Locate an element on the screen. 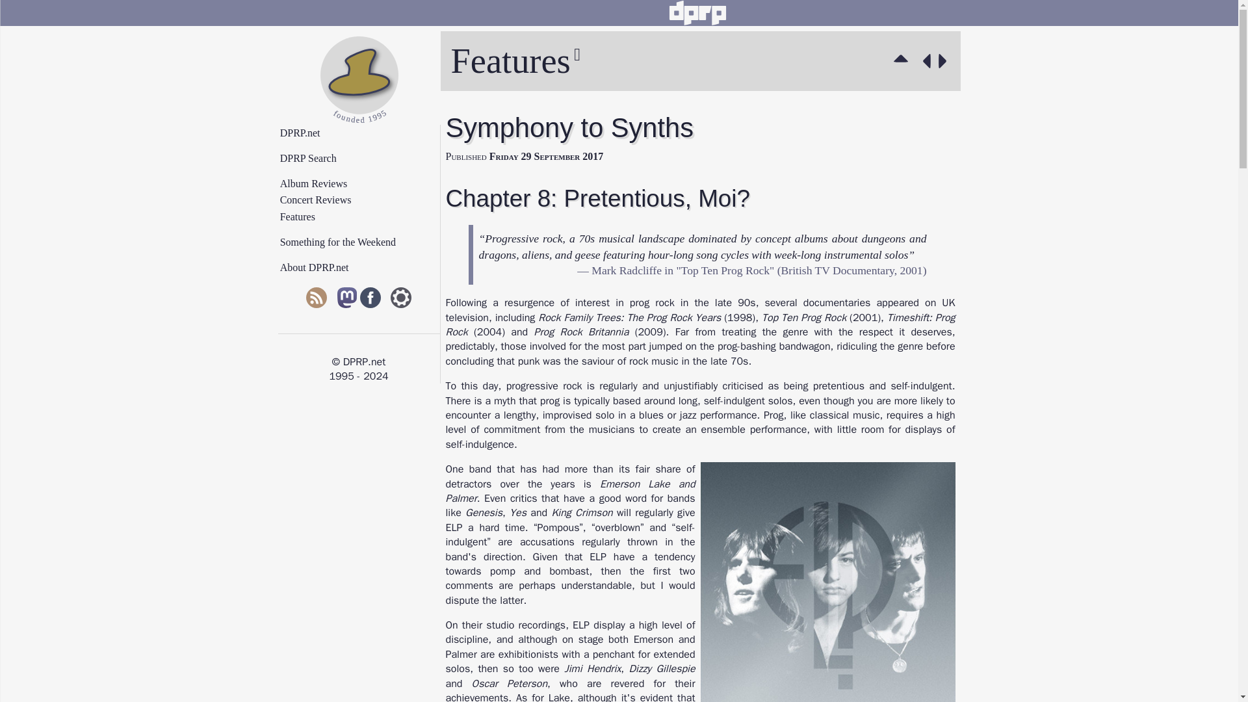 The image size is (1248, 702). DPRP.net is located at coordinates (364, 133).